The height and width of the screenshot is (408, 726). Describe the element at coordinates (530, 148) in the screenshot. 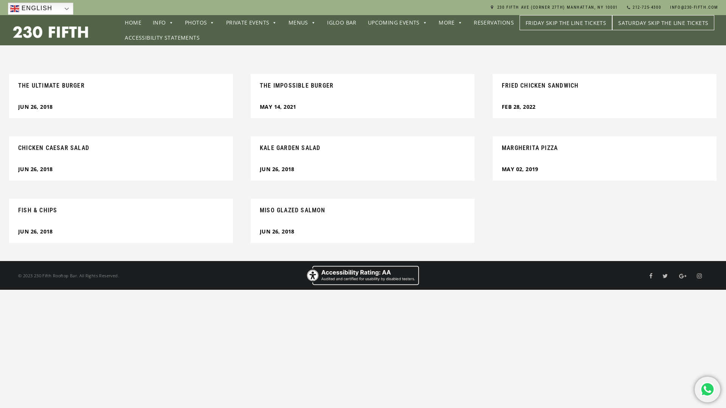

I see `MARGHERITA PIZZA` at that location.